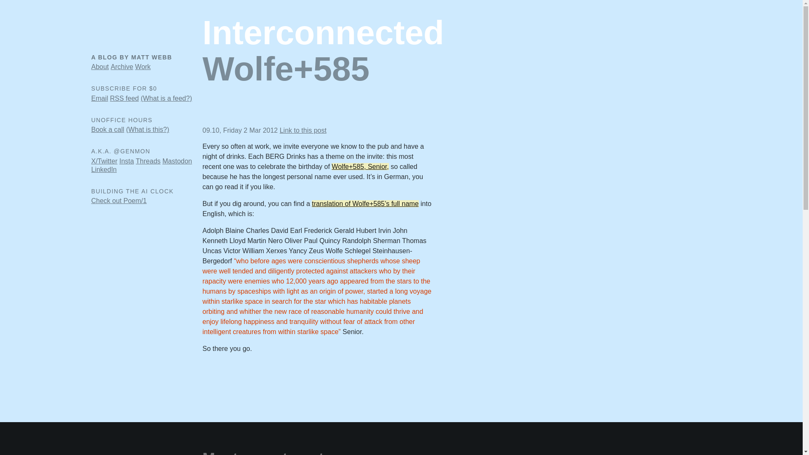 This screenshot has height=455, width=809. What do you see at coordinates (148, 161) in the screenshot?
I see `Threads` at bounding box center [148, 161].